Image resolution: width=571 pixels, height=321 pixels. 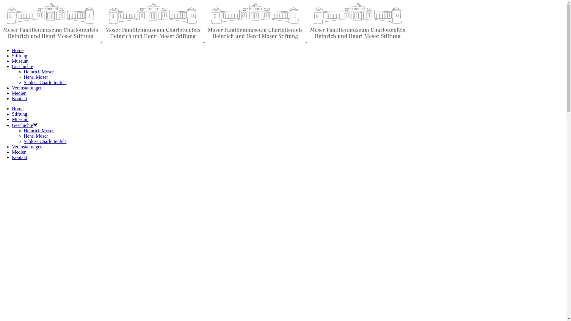 I want to click on Heinrich Moser, so click(x=39, y=131).